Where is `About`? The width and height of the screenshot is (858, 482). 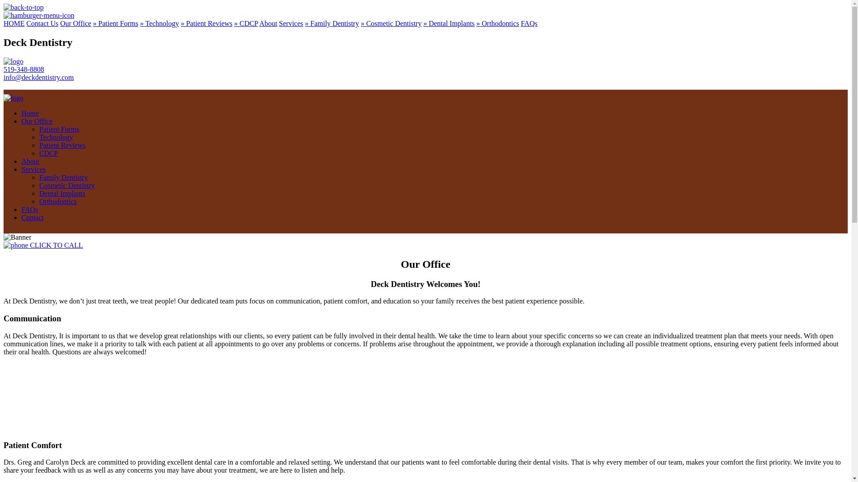
About is located at coordinates (268, 23).